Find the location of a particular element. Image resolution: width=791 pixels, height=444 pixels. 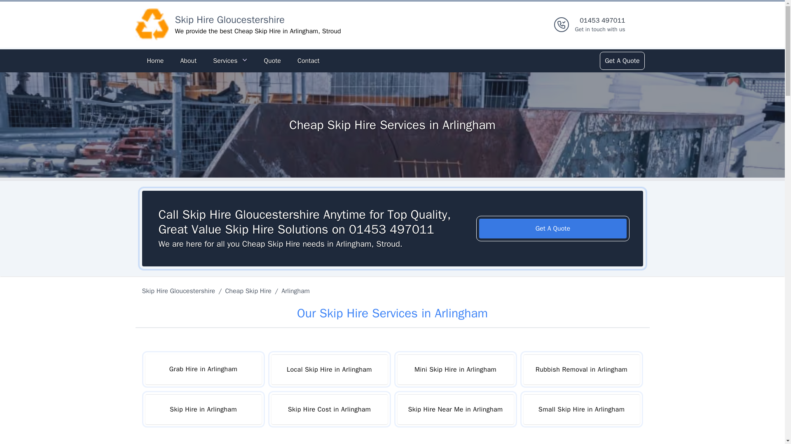

Rubbish Removal in Arlingham is located at coordinates (581, 369).